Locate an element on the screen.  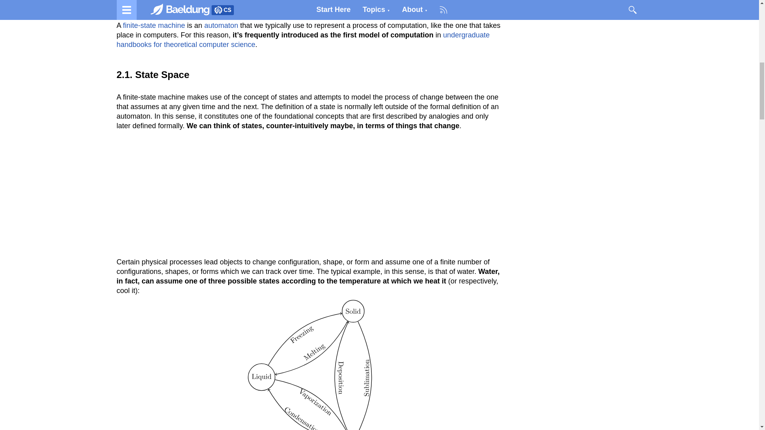
Rendered by QuickLaTeX.com is located at coordinates (309, 365).